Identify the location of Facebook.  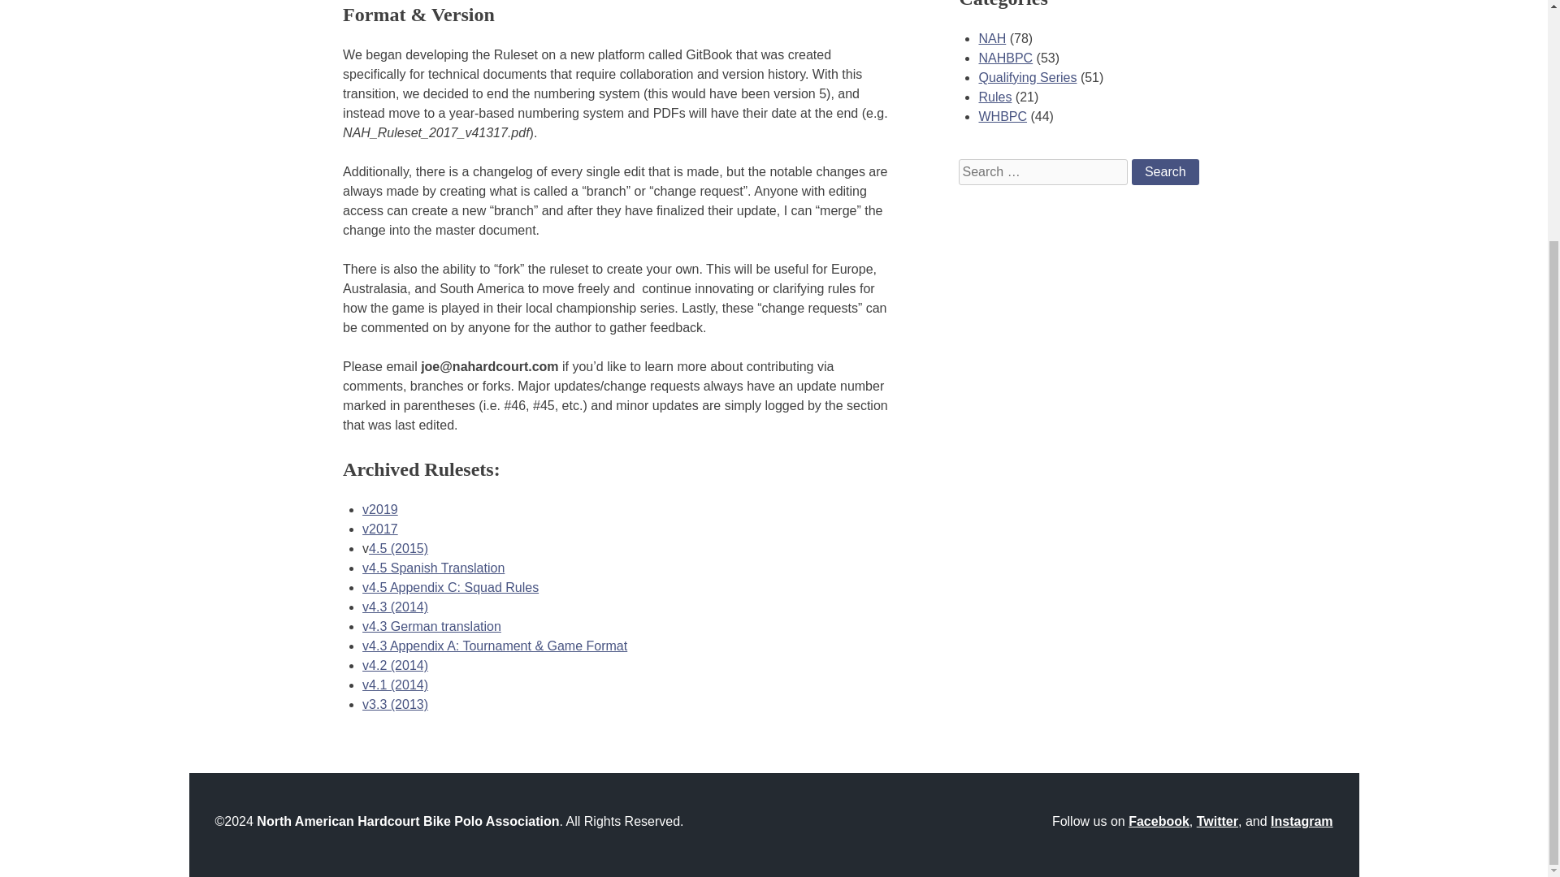
(1159, 821).